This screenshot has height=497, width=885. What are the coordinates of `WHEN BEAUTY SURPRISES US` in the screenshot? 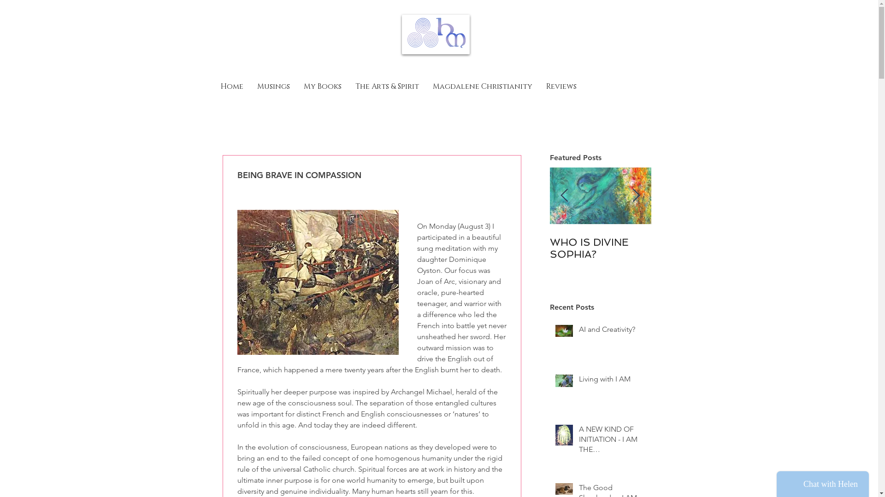 It's located at (600, 248).